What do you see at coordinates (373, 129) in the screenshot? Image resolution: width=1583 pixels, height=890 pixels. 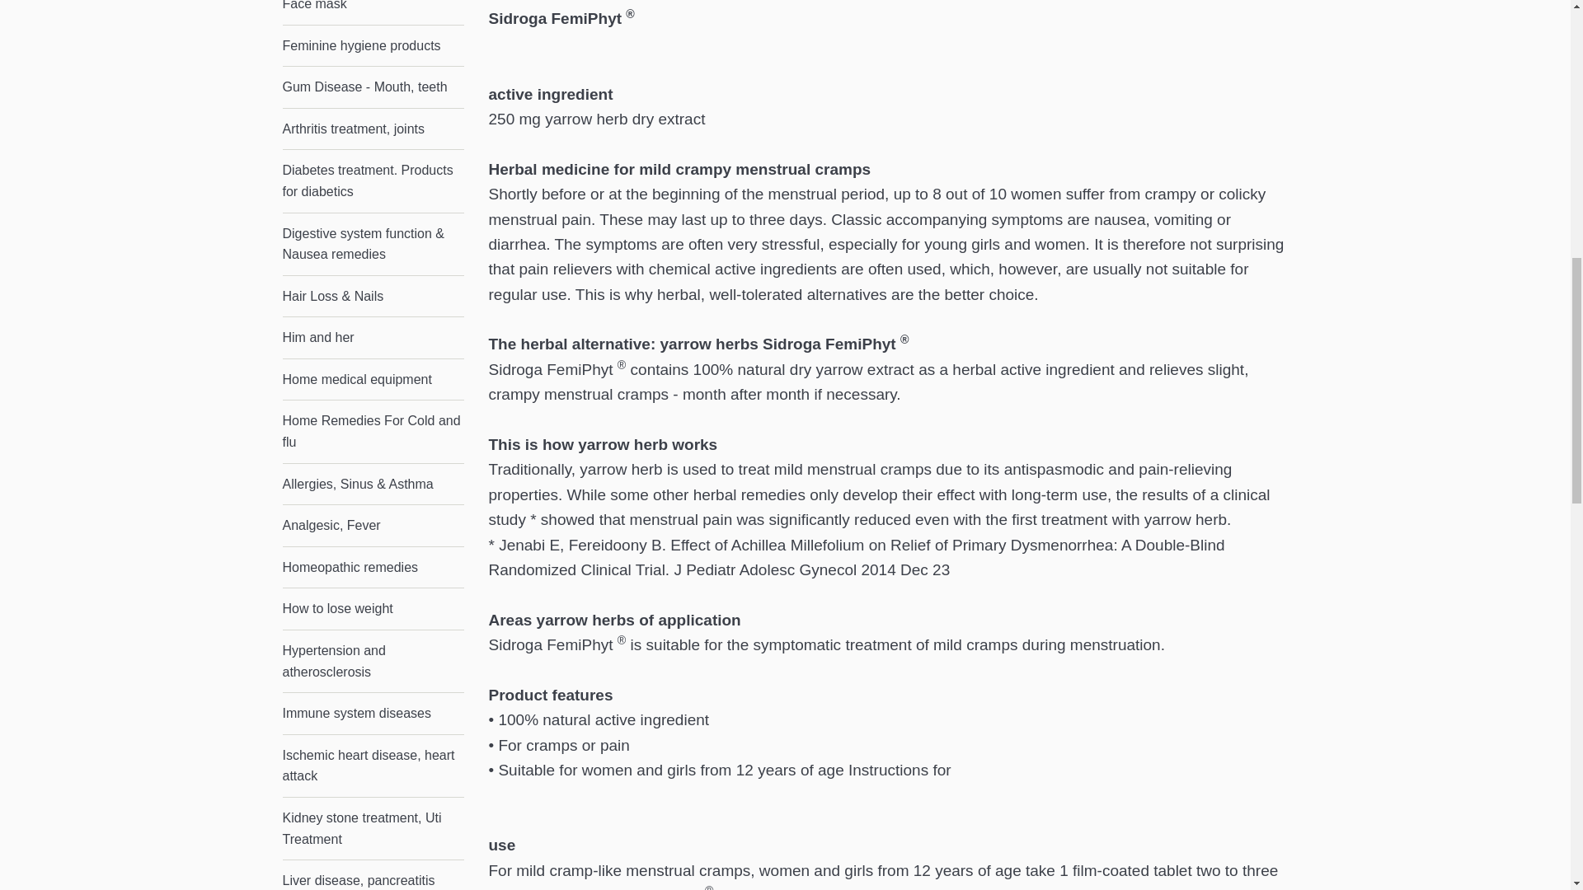 I see `Arthritis treatment, joints` at bounding box center [373, 129].